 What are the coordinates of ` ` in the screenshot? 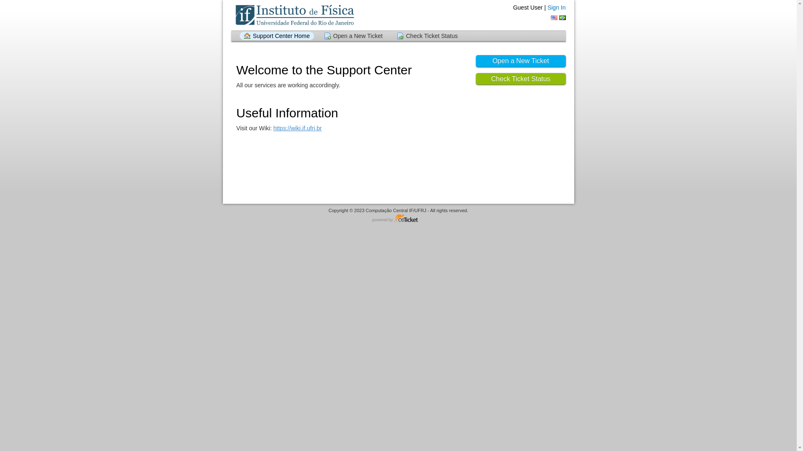 It's located at (562, 18).